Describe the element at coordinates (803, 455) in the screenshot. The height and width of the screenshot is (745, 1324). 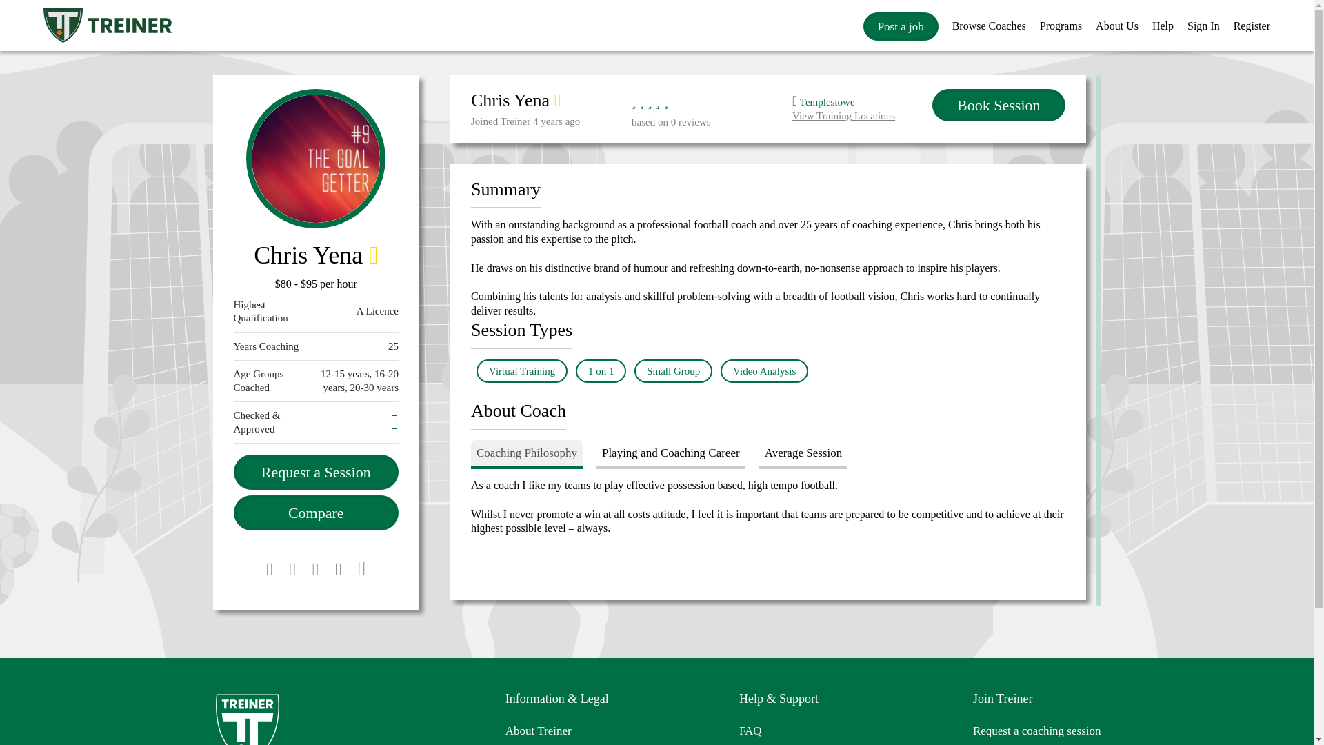
I see `Coaching Philosophy` at that location.